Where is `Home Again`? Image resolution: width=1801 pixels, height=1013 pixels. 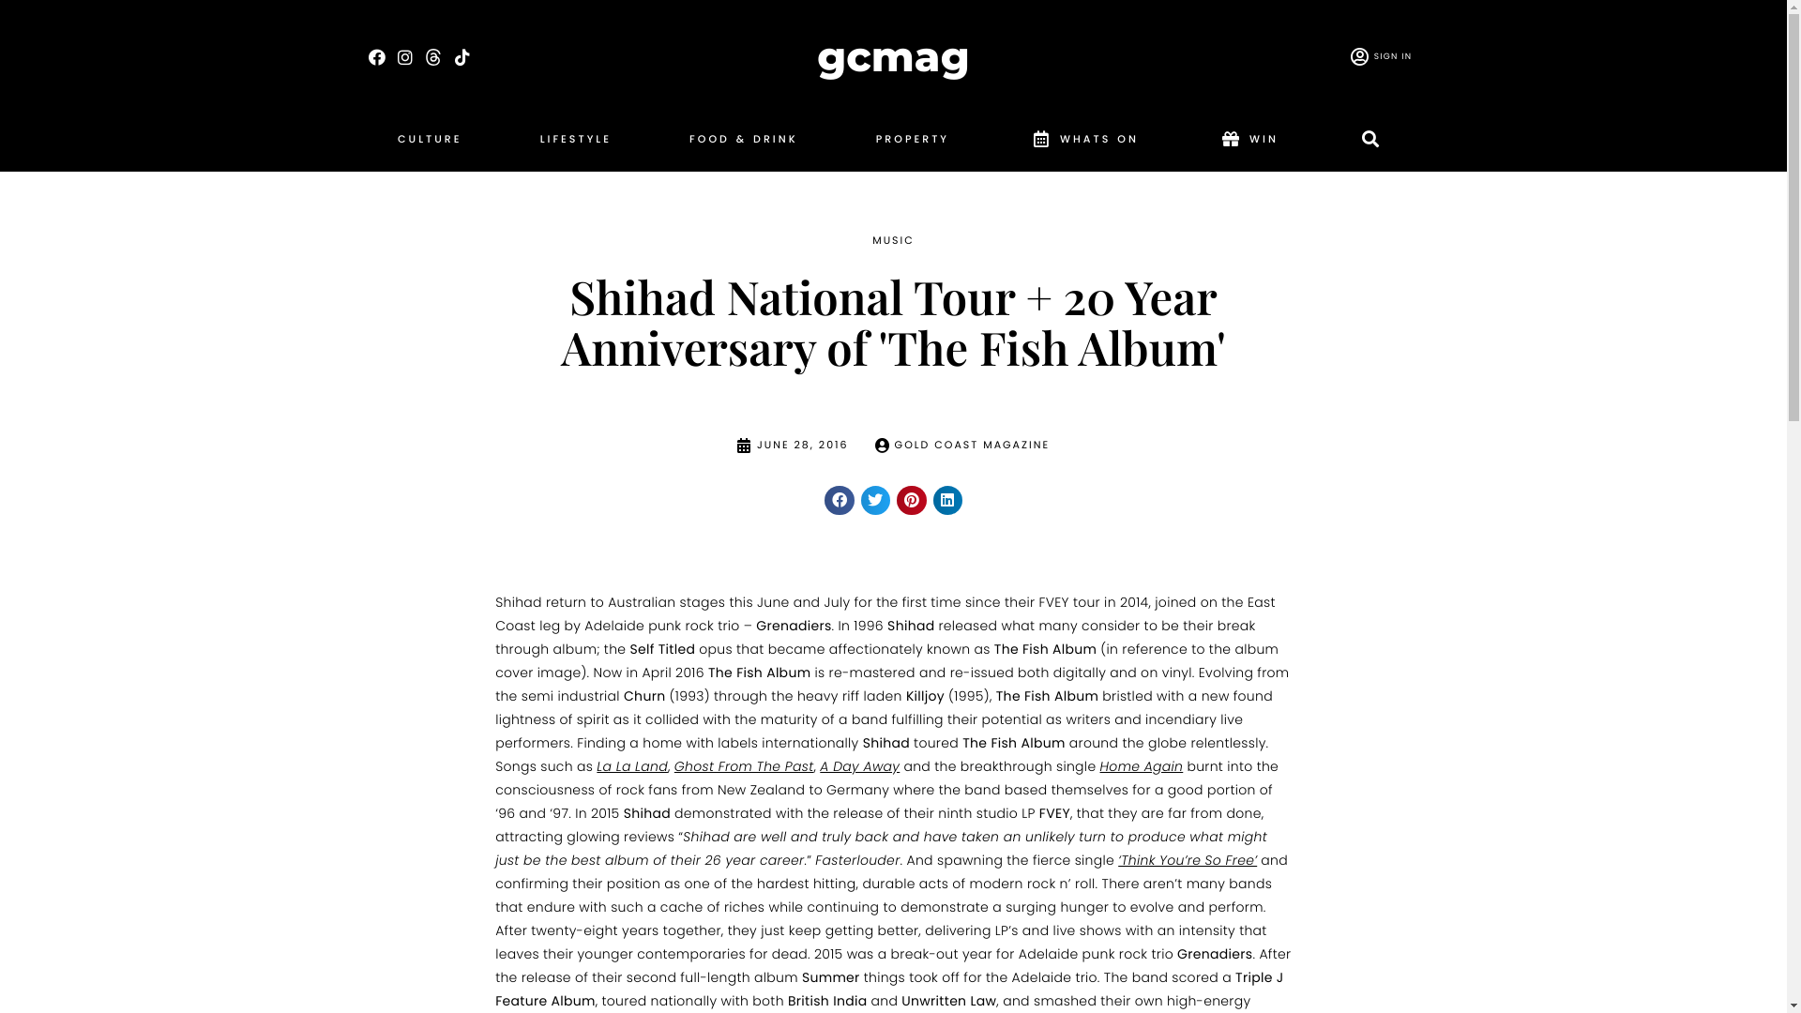
Home Again is located at coordinates (1143, 766).